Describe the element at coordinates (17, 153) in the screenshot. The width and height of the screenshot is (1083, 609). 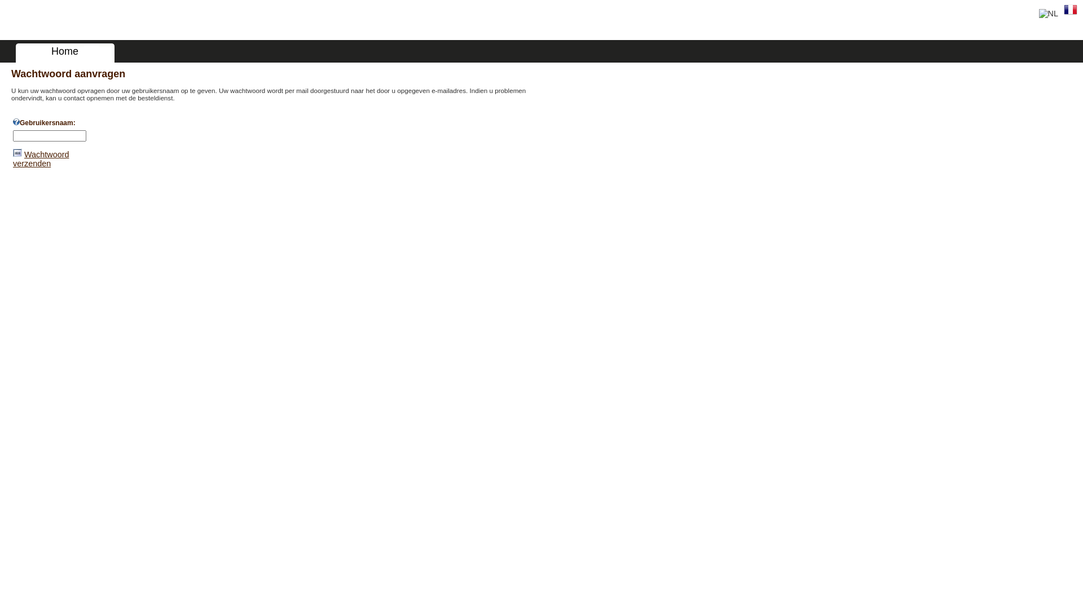
I see `Wachtwoord verzenden` at that location.